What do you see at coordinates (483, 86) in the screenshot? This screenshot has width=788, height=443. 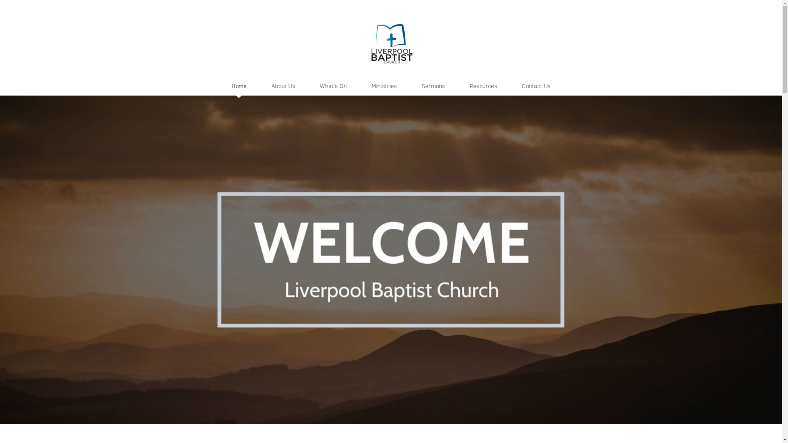 I see `Resources` at bounding box center [483, 86].